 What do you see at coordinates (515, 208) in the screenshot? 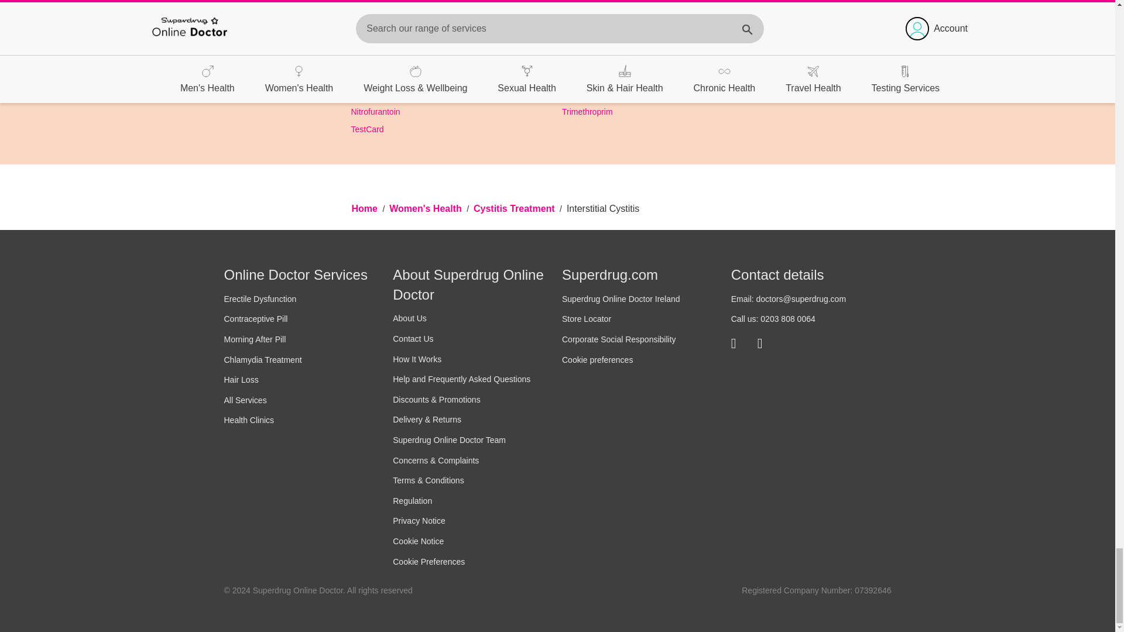
I see `Cystitis Treatment` at bounding box center [515, 208].